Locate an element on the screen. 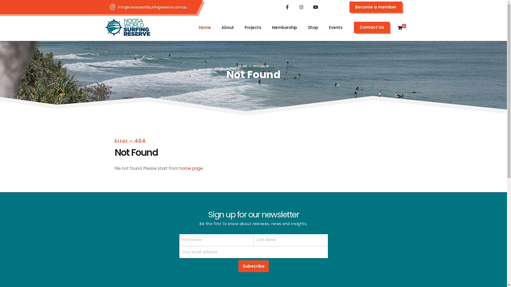 The height and width of the screenshot is (287, 511). Membership is located at coordinates (284, 28).